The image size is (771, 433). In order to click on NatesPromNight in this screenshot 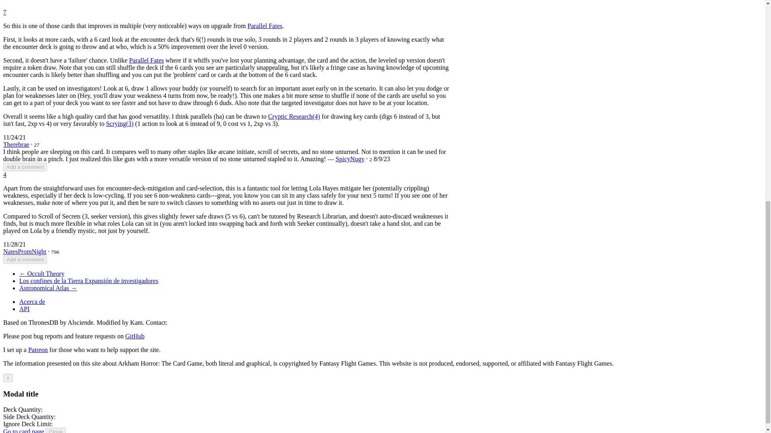, I will do `click(24, 251)`.